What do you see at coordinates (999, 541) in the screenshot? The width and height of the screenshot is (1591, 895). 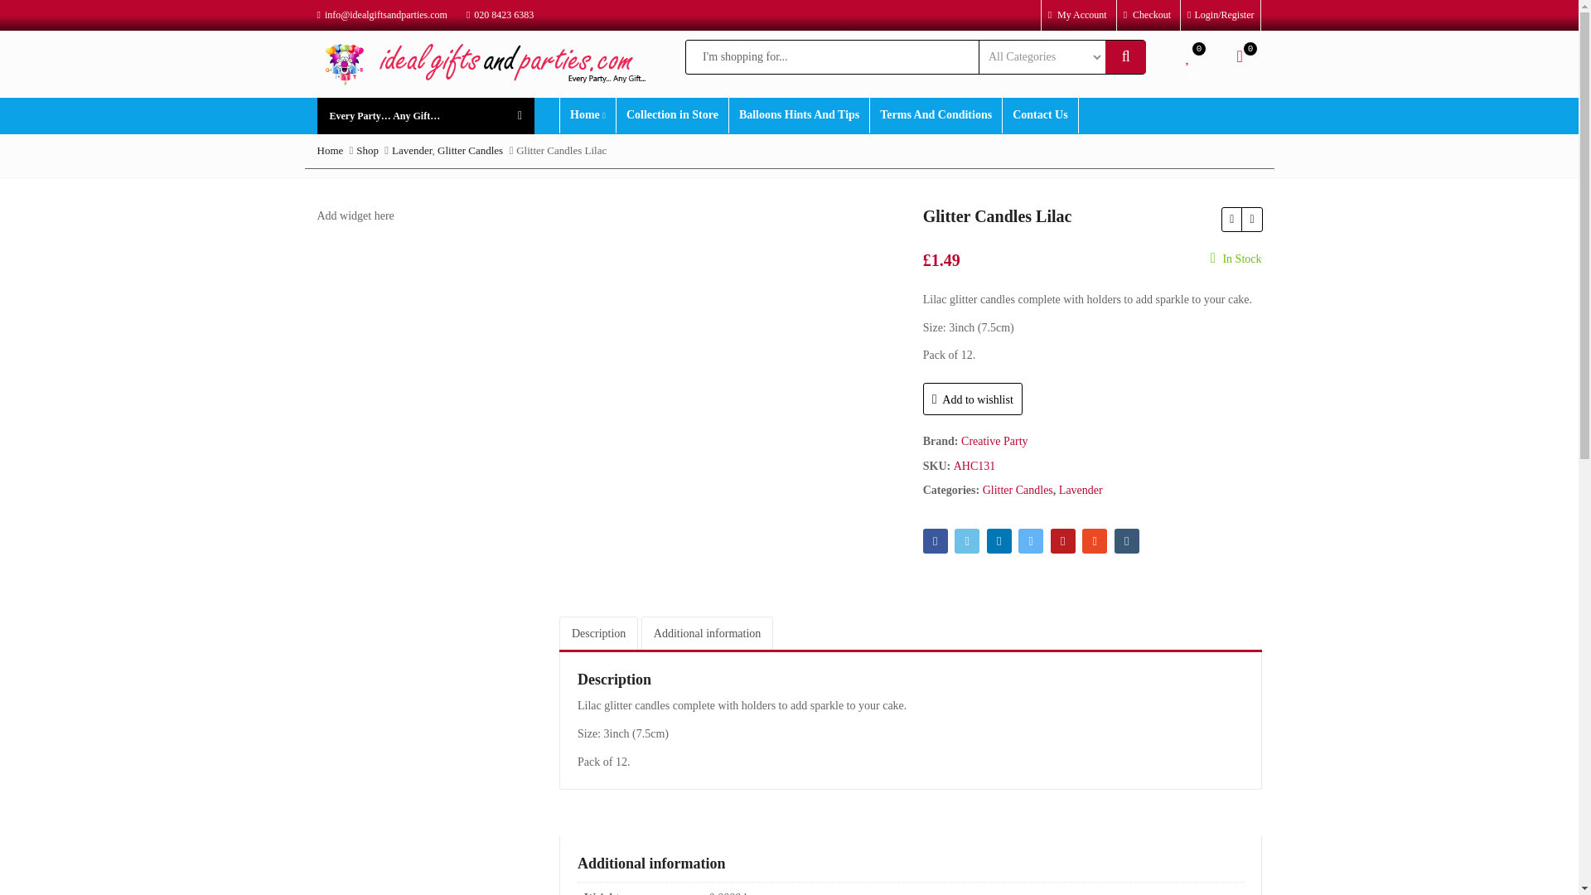 I see `Share on LinkedIn` at bounding box center [999, 541].